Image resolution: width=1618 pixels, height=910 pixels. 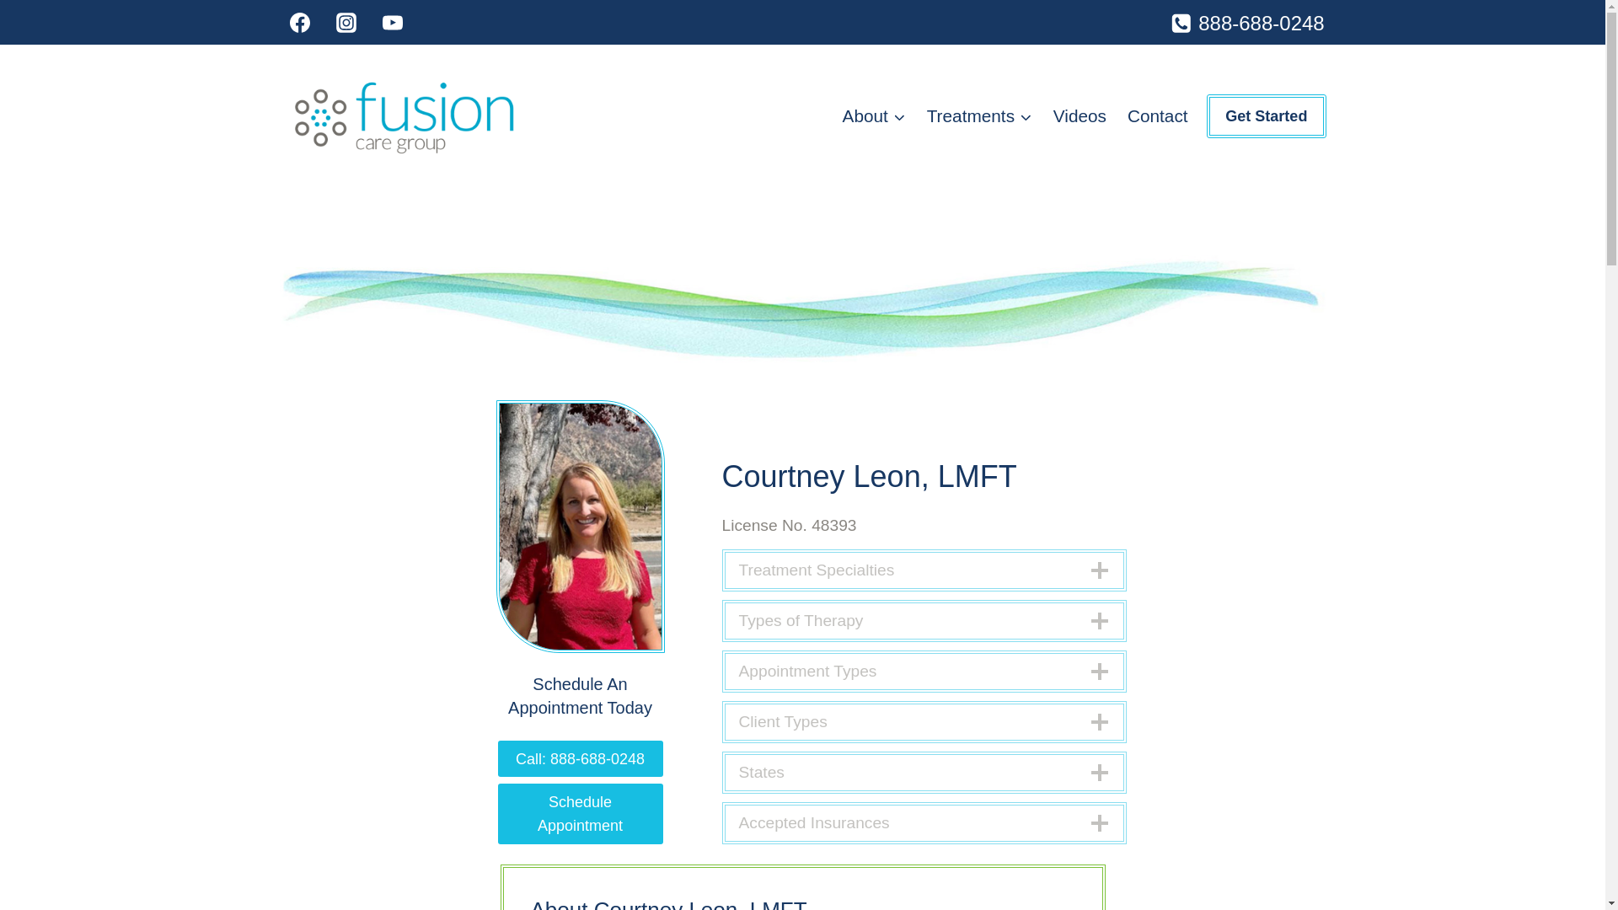 What do you see at coordinates (873, 116) in the screenshot?
I see `About` at bounding box center [873, 116].